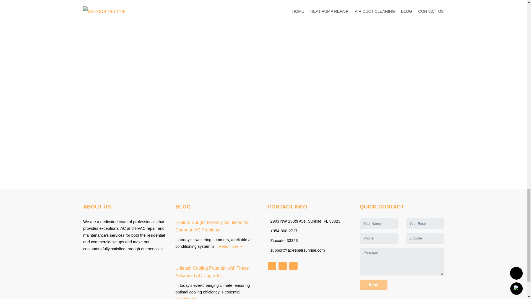 This screenshot has width=531, height=299. What do you see at coordinates (212, 272) in the screenshot?
I see `Unleash Cooling Potential with These Advanced AC Upgrades` at bounding box center [212, 272].